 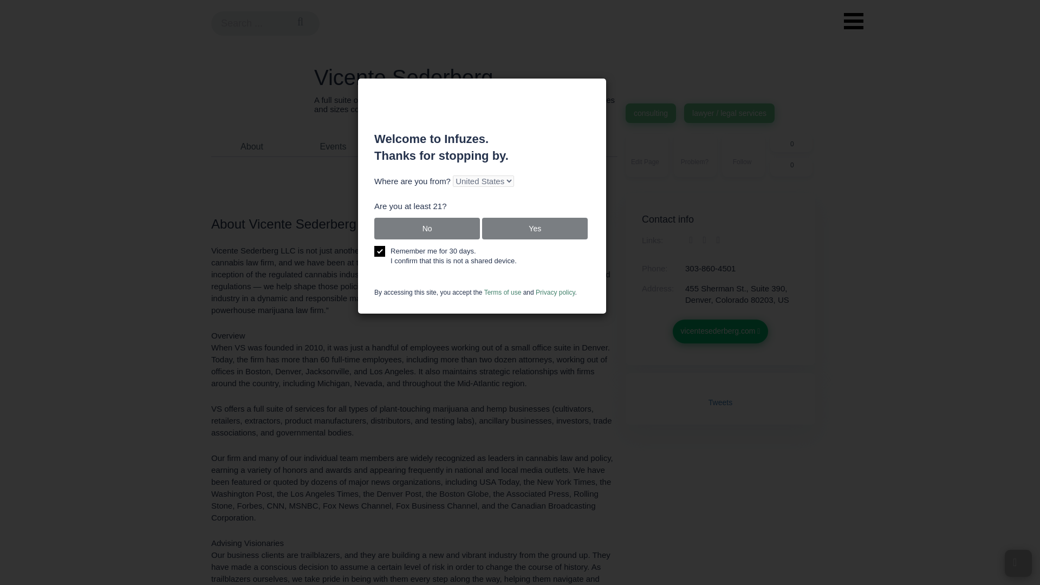 I want to click on Team, so click(x=695, y=155).